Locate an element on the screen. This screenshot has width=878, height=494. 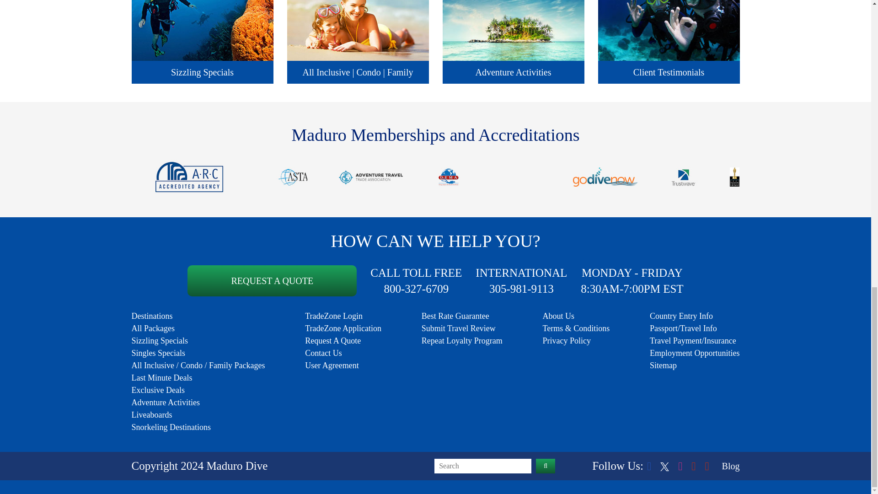
Client Testimonials is located at coordinates (669, 42).